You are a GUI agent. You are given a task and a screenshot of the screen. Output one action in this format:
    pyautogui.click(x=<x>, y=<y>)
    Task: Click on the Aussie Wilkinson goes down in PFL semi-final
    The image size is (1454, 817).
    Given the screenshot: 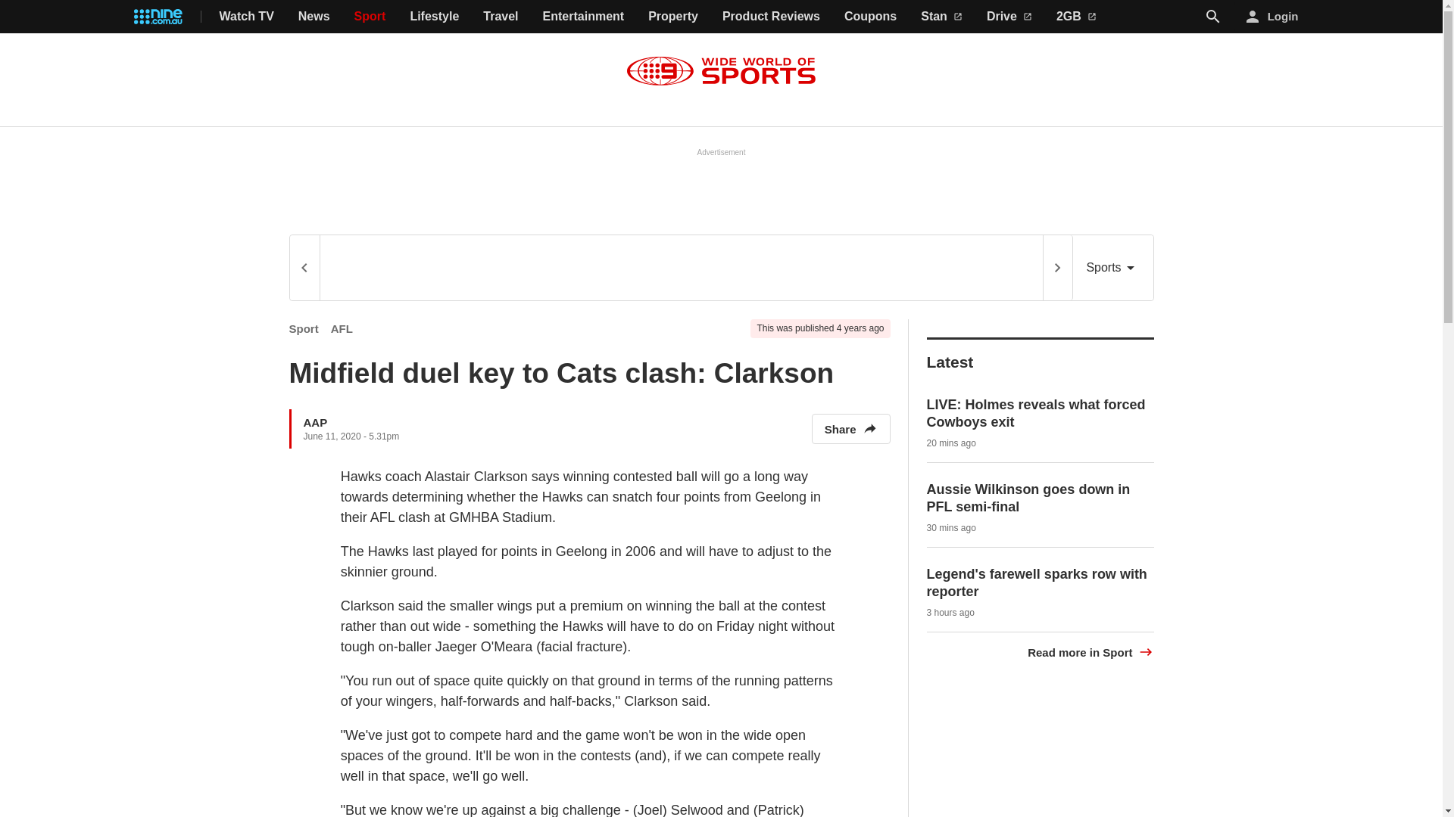 What is the action you would take?
    pyautogui.click(x=1028, y=498)
    